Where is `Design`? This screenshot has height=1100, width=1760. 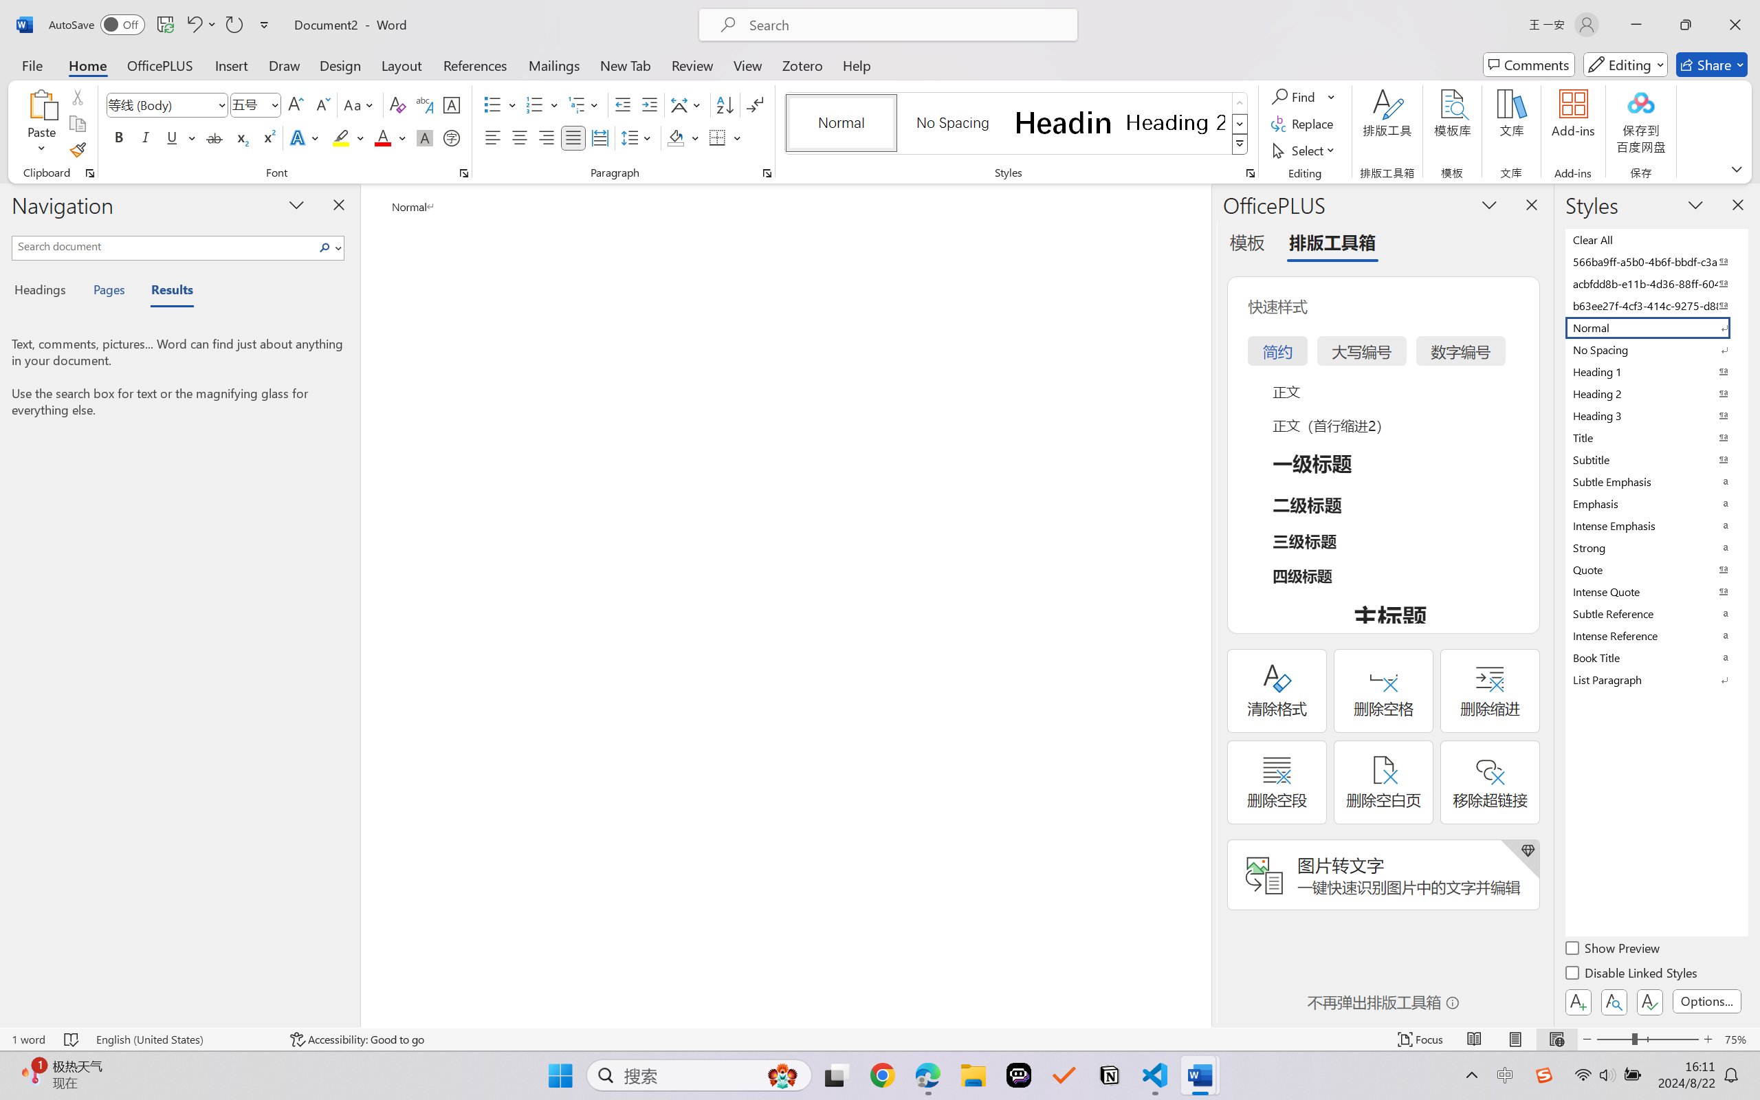 Design is located at coordinates (340, 65).